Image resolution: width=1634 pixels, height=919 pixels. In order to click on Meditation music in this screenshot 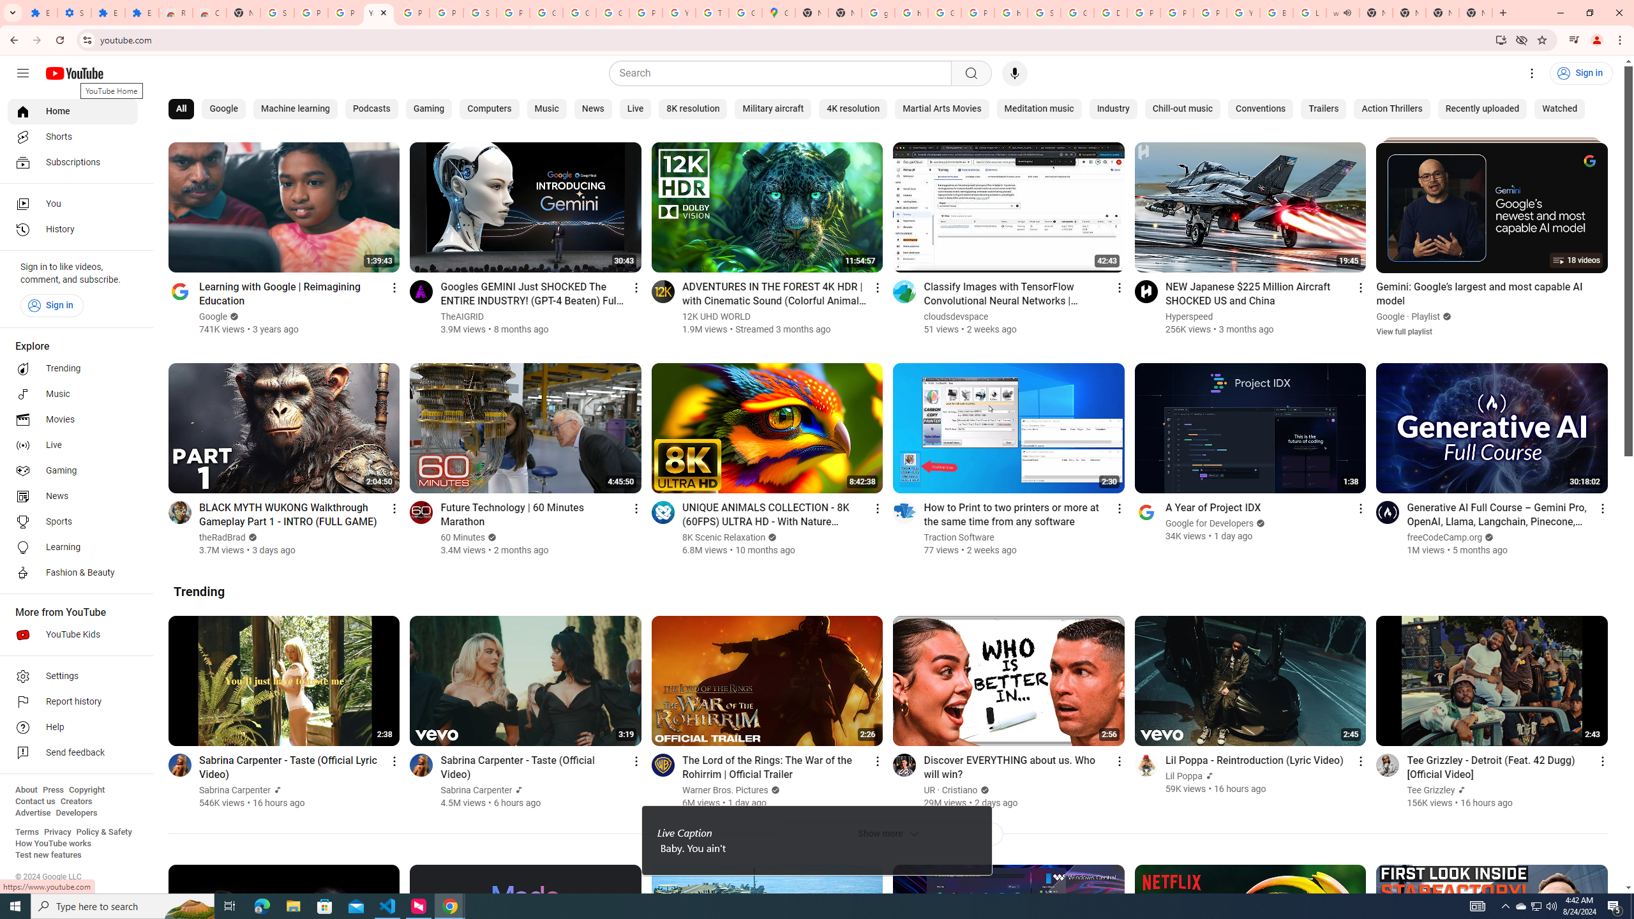, I will do `click(1039, 109)`.